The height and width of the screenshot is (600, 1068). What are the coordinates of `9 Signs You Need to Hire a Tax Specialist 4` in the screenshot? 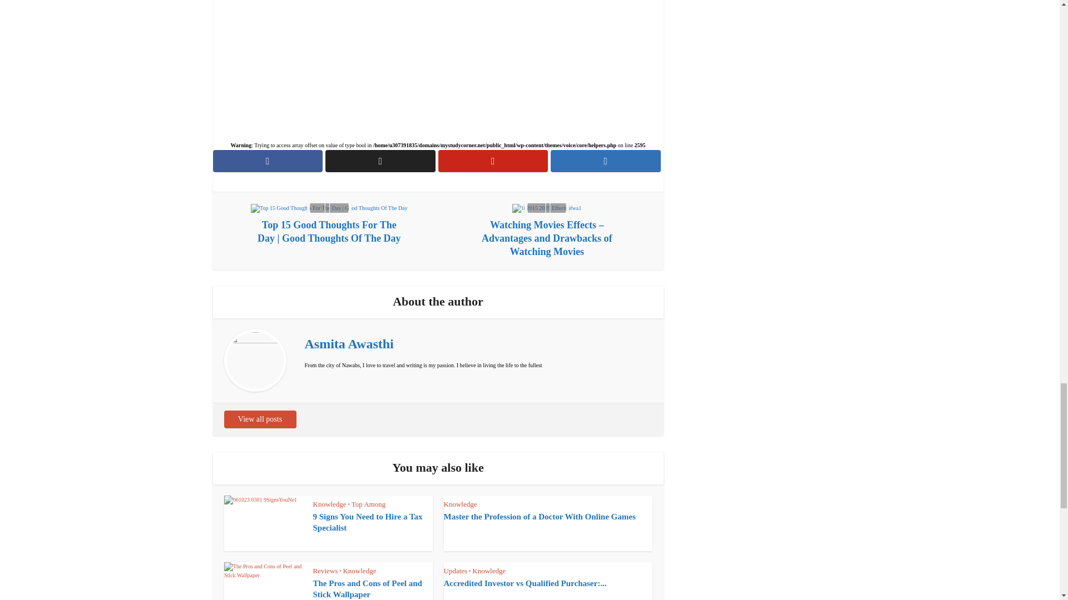 It's located at (264, 80).